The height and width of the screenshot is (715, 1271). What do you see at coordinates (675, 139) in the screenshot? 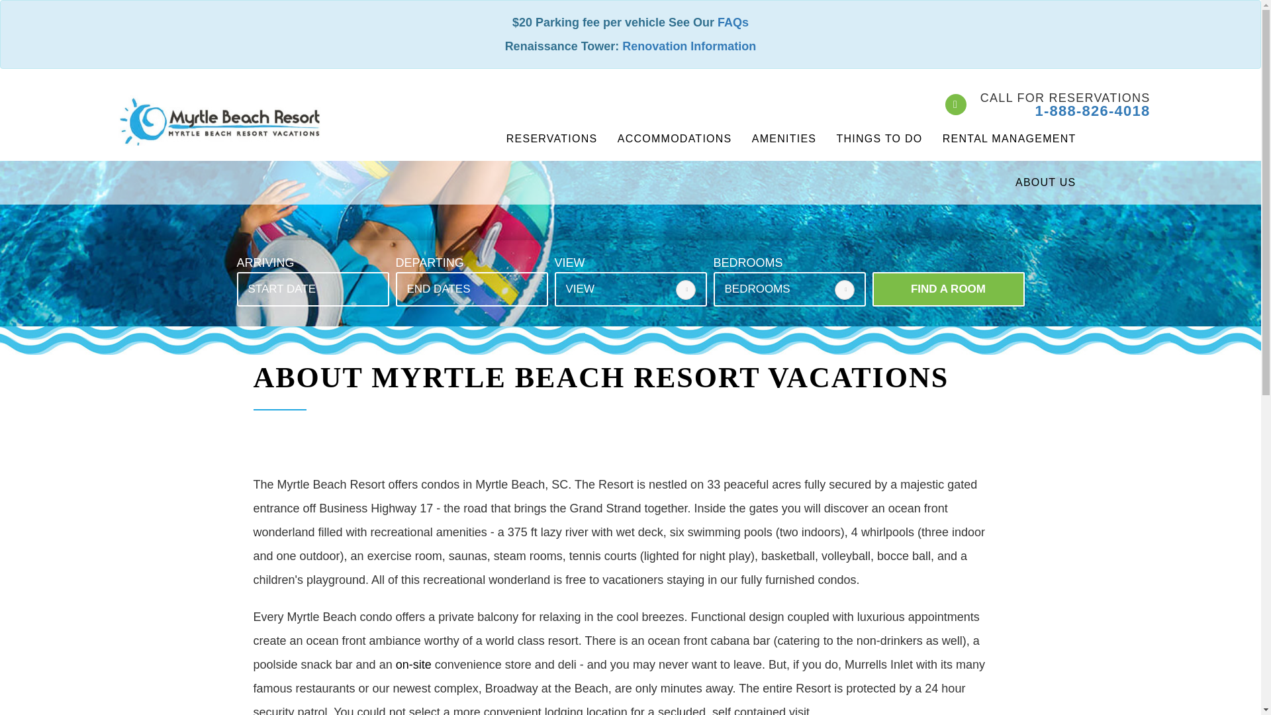
I see `ACCOMMODATIONS` at bounding box center [675, 139].